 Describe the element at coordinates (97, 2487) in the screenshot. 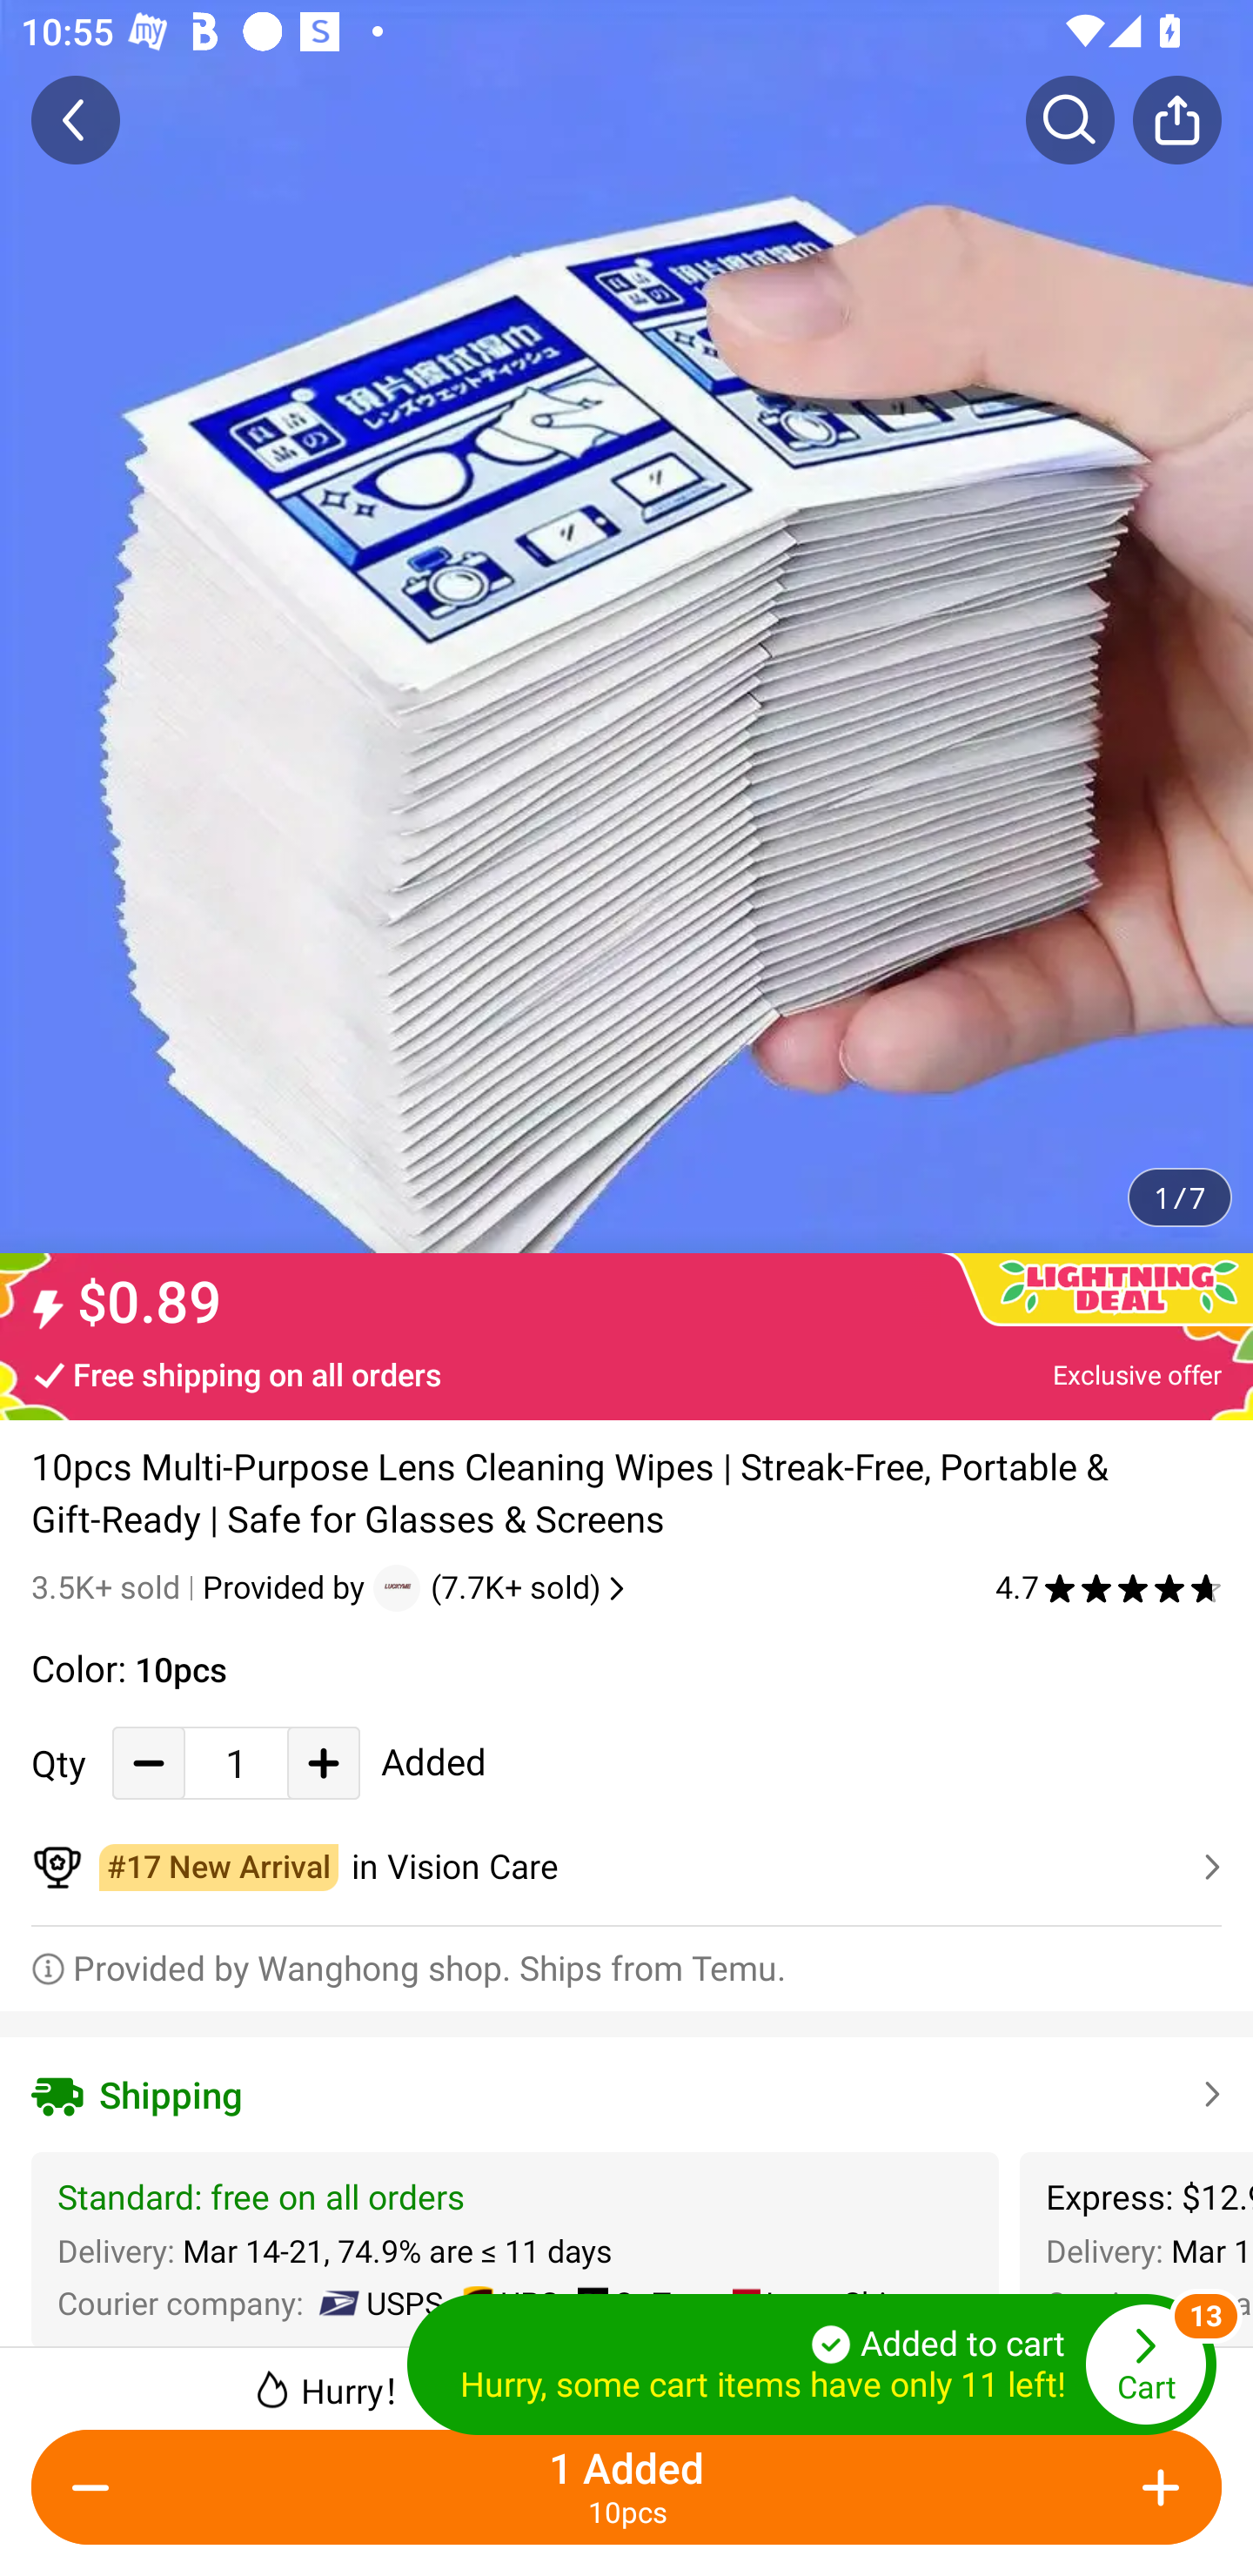

I see `Decrease Quantity Button` at that location.